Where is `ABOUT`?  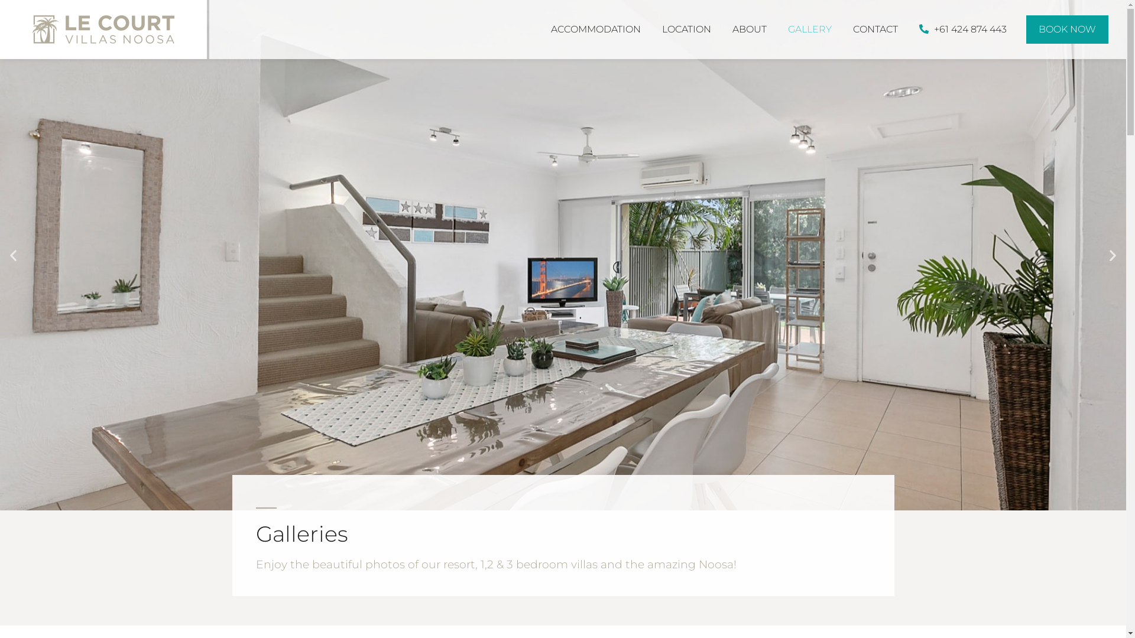
ABOUT is located at coordinates (750, 30).